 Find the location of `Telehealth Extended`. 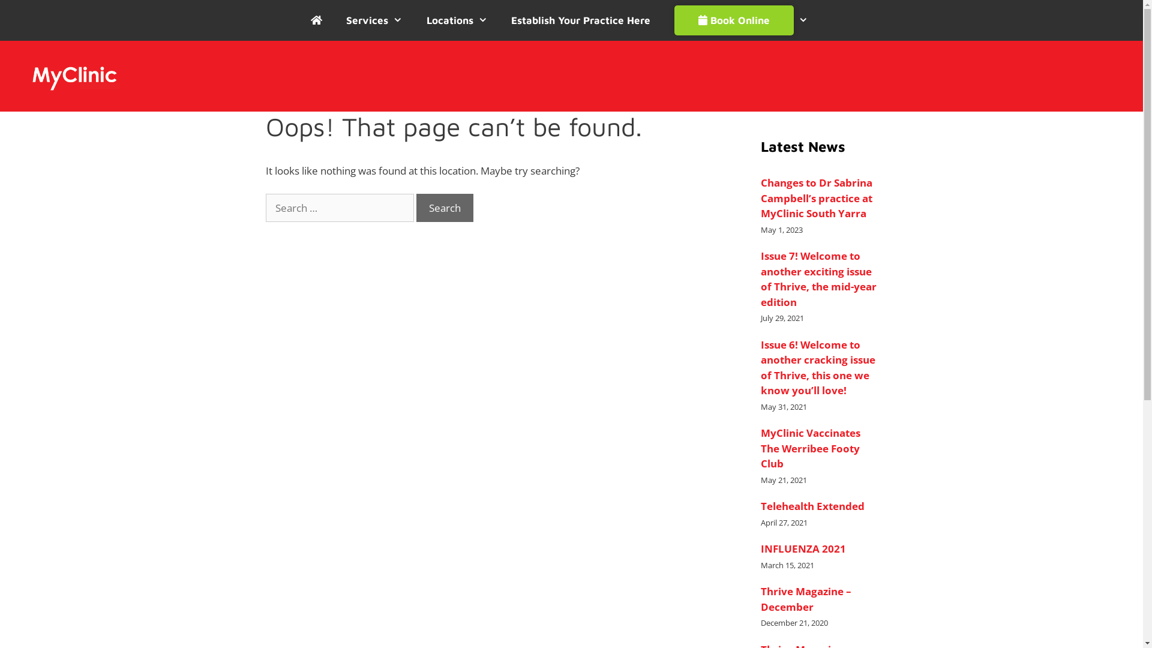

Telehealth Extended is located at coordinates (820, 506).